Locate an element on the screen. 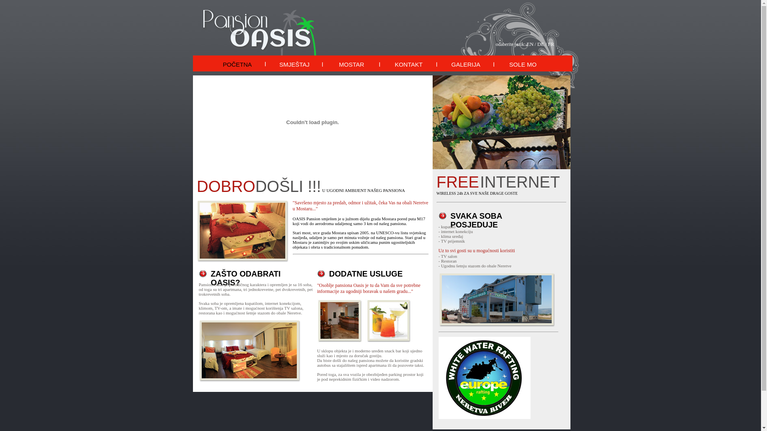  DE is located at coordinates (541, 44).